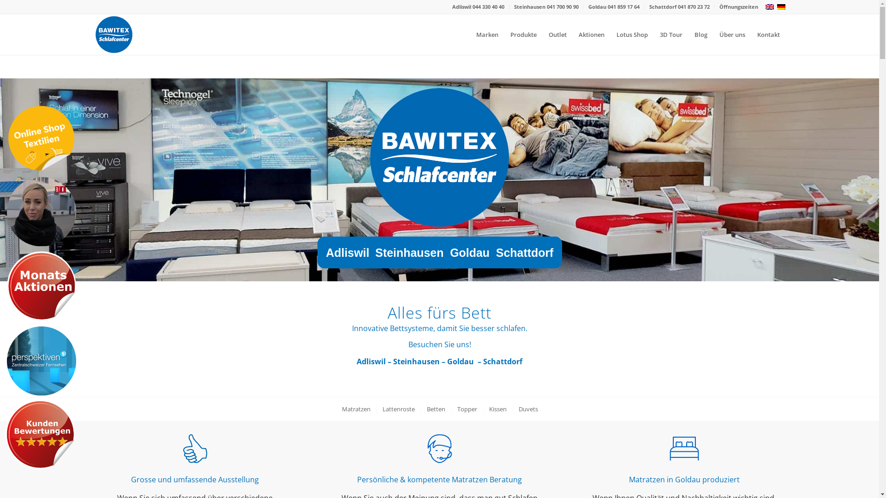 This screenshot has height=498, width=886. I want to click on Blog, so click(701, 35).